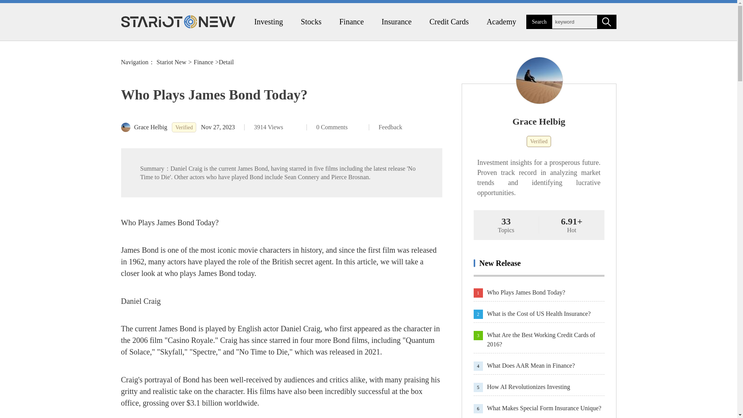  I want to click on What Does AAR Mean in Finance?, so click(545, 365).